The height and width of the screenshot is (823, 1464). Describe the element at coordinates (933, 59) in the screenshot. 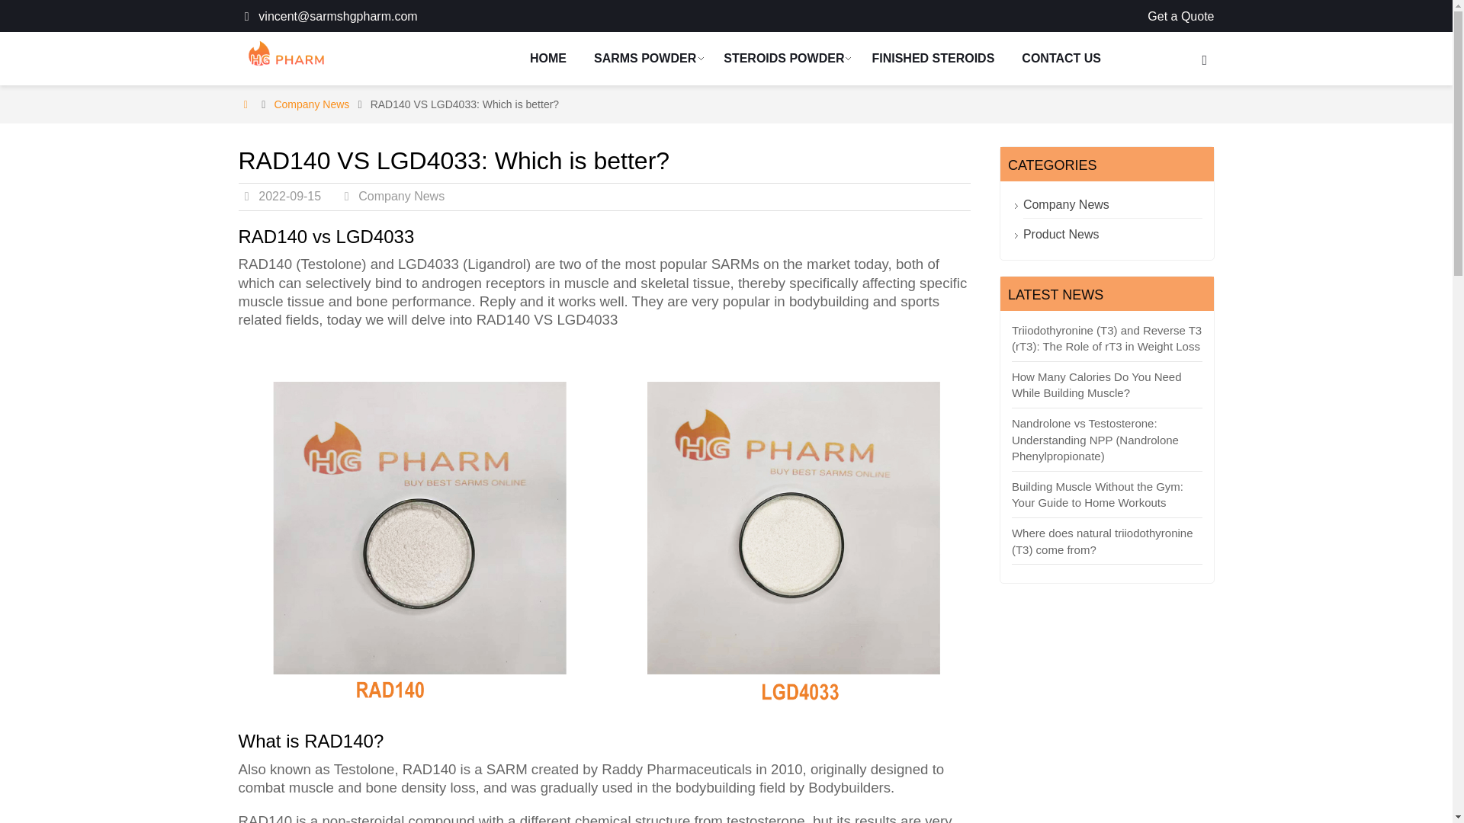

I see `FINISHED STEROIDS` at that location.